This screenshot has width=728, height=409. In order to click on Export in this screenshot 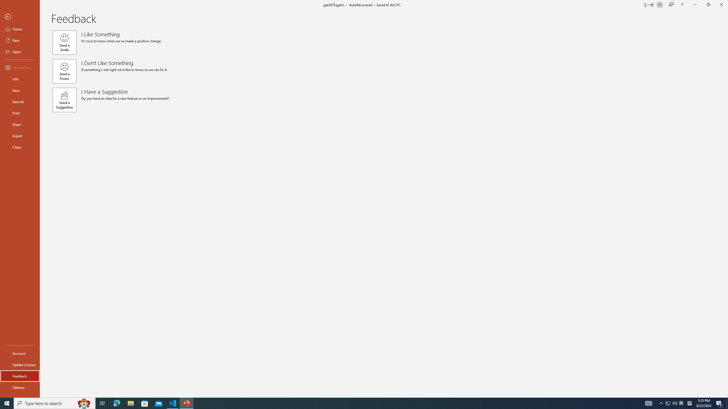, I will do `click(20, 136)`.